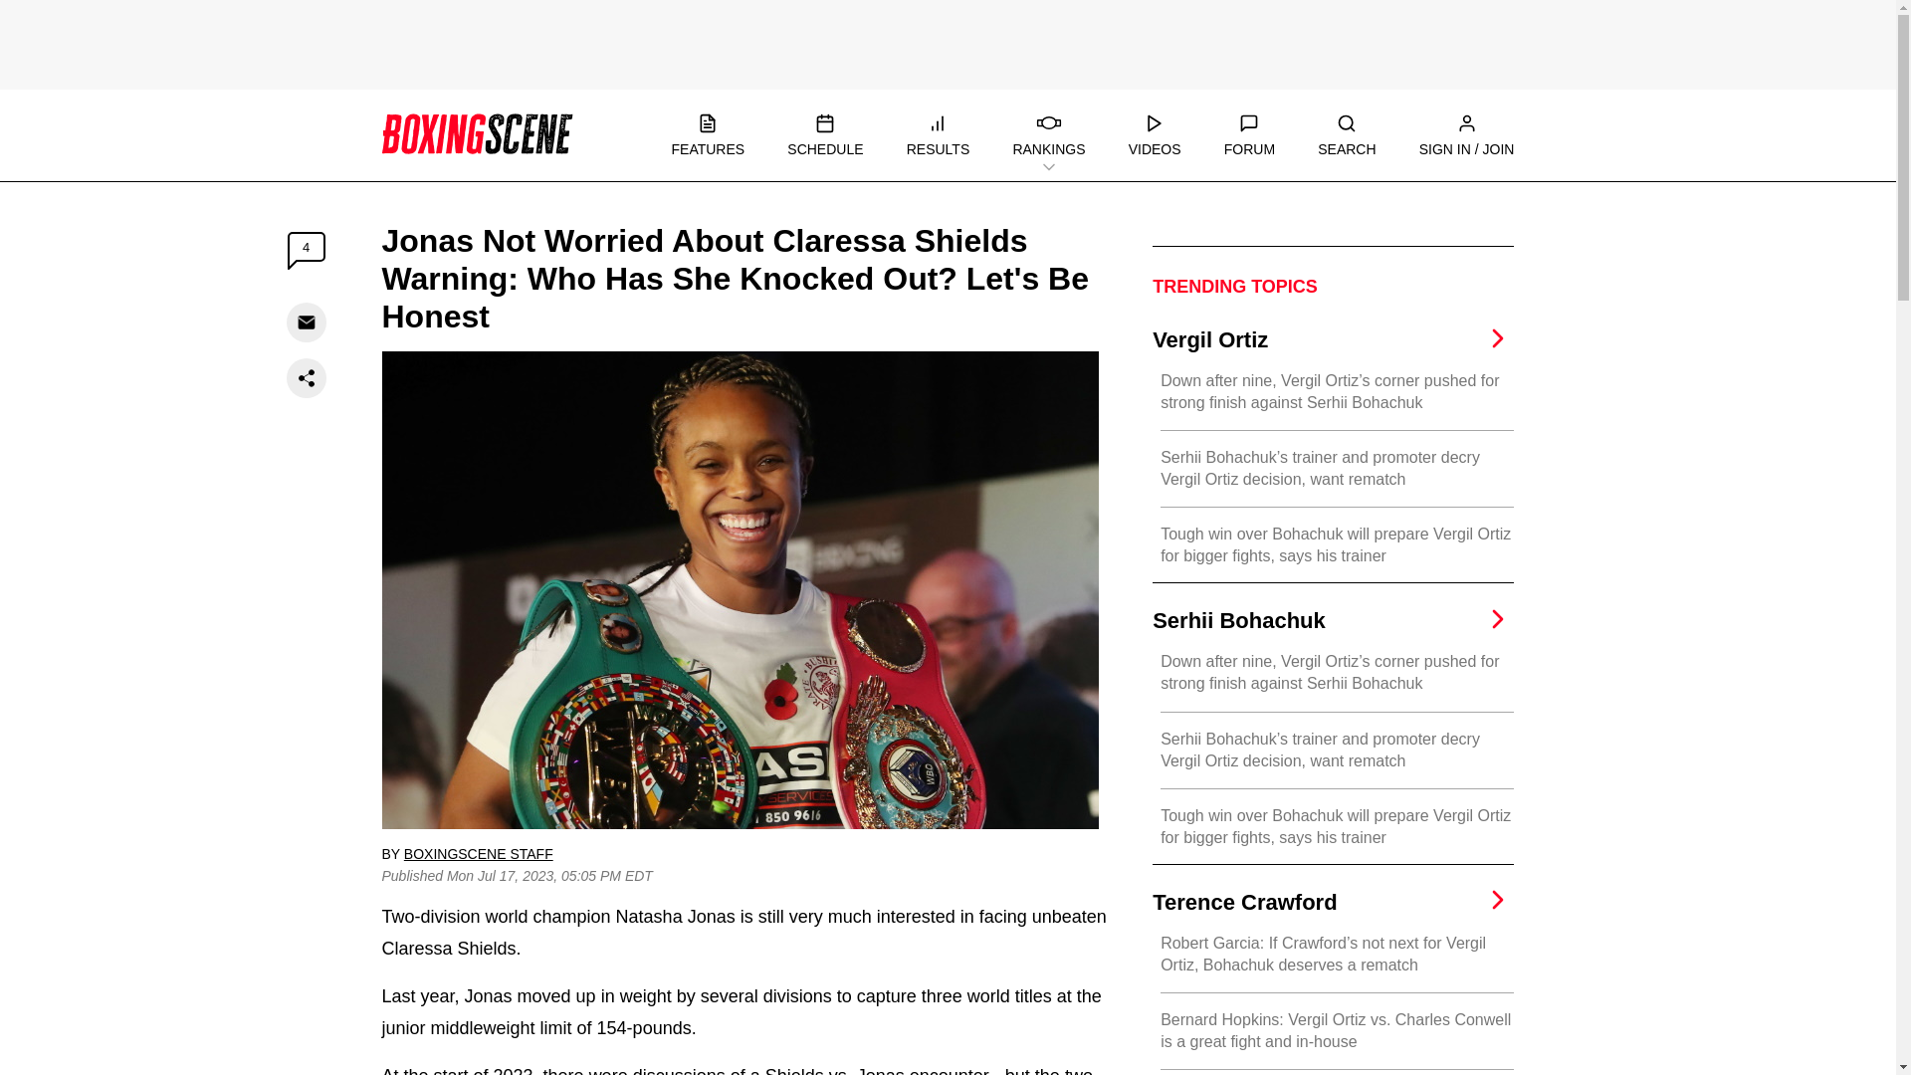  I want to click on 4, so click(307, 251).